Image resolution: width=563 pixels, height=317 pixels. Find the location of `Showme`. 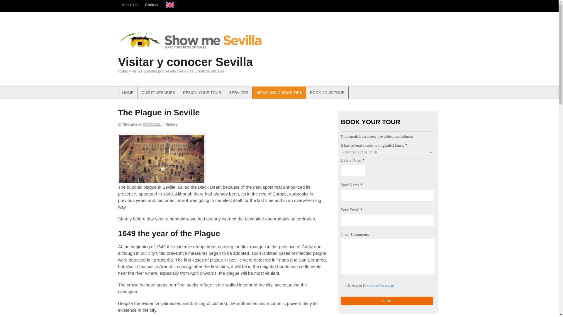

Showme is located at coordinates (130, 124).